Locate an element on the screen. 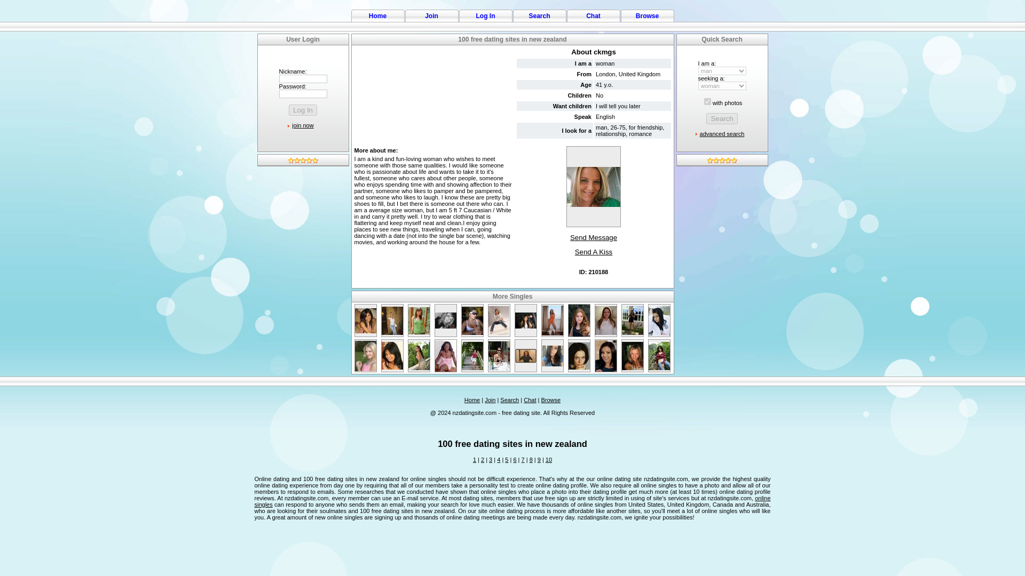  Search is located at coordinates (721, 118).